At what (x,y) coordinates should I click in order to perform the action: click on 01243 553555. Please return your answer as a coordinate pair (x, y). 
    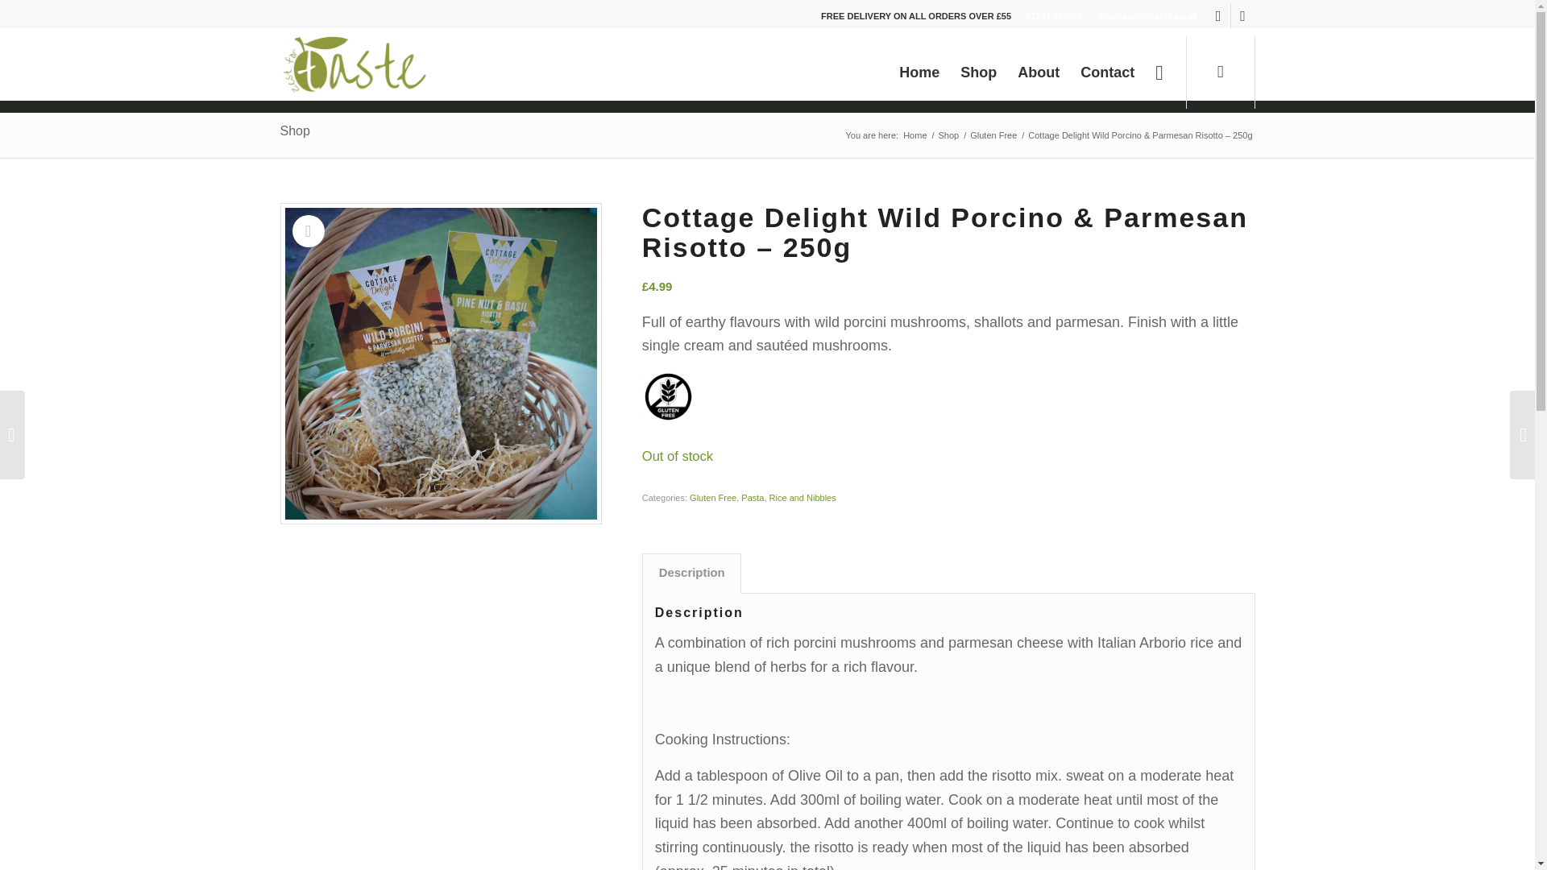
    Looking at the image, I should click on (1053, 16).